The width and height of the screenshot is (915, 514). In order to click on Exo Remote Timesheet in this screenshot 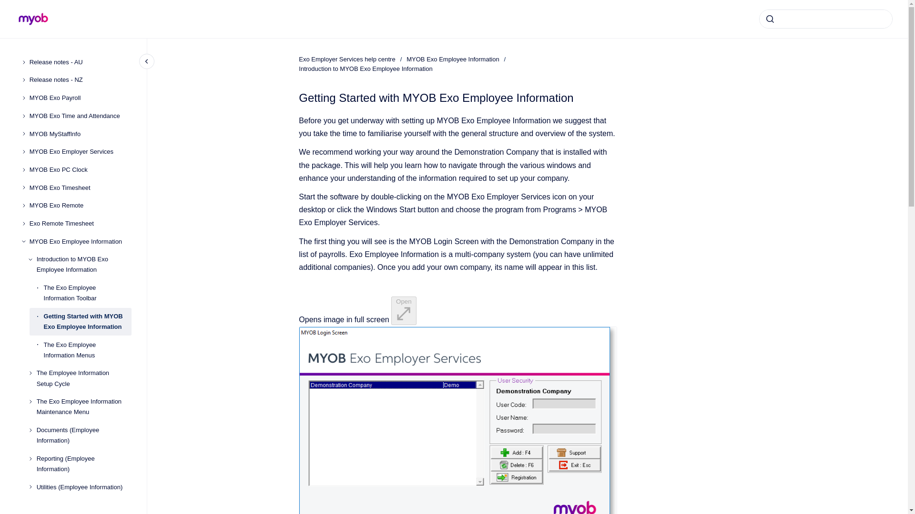, I will do `click(80, 224)`.